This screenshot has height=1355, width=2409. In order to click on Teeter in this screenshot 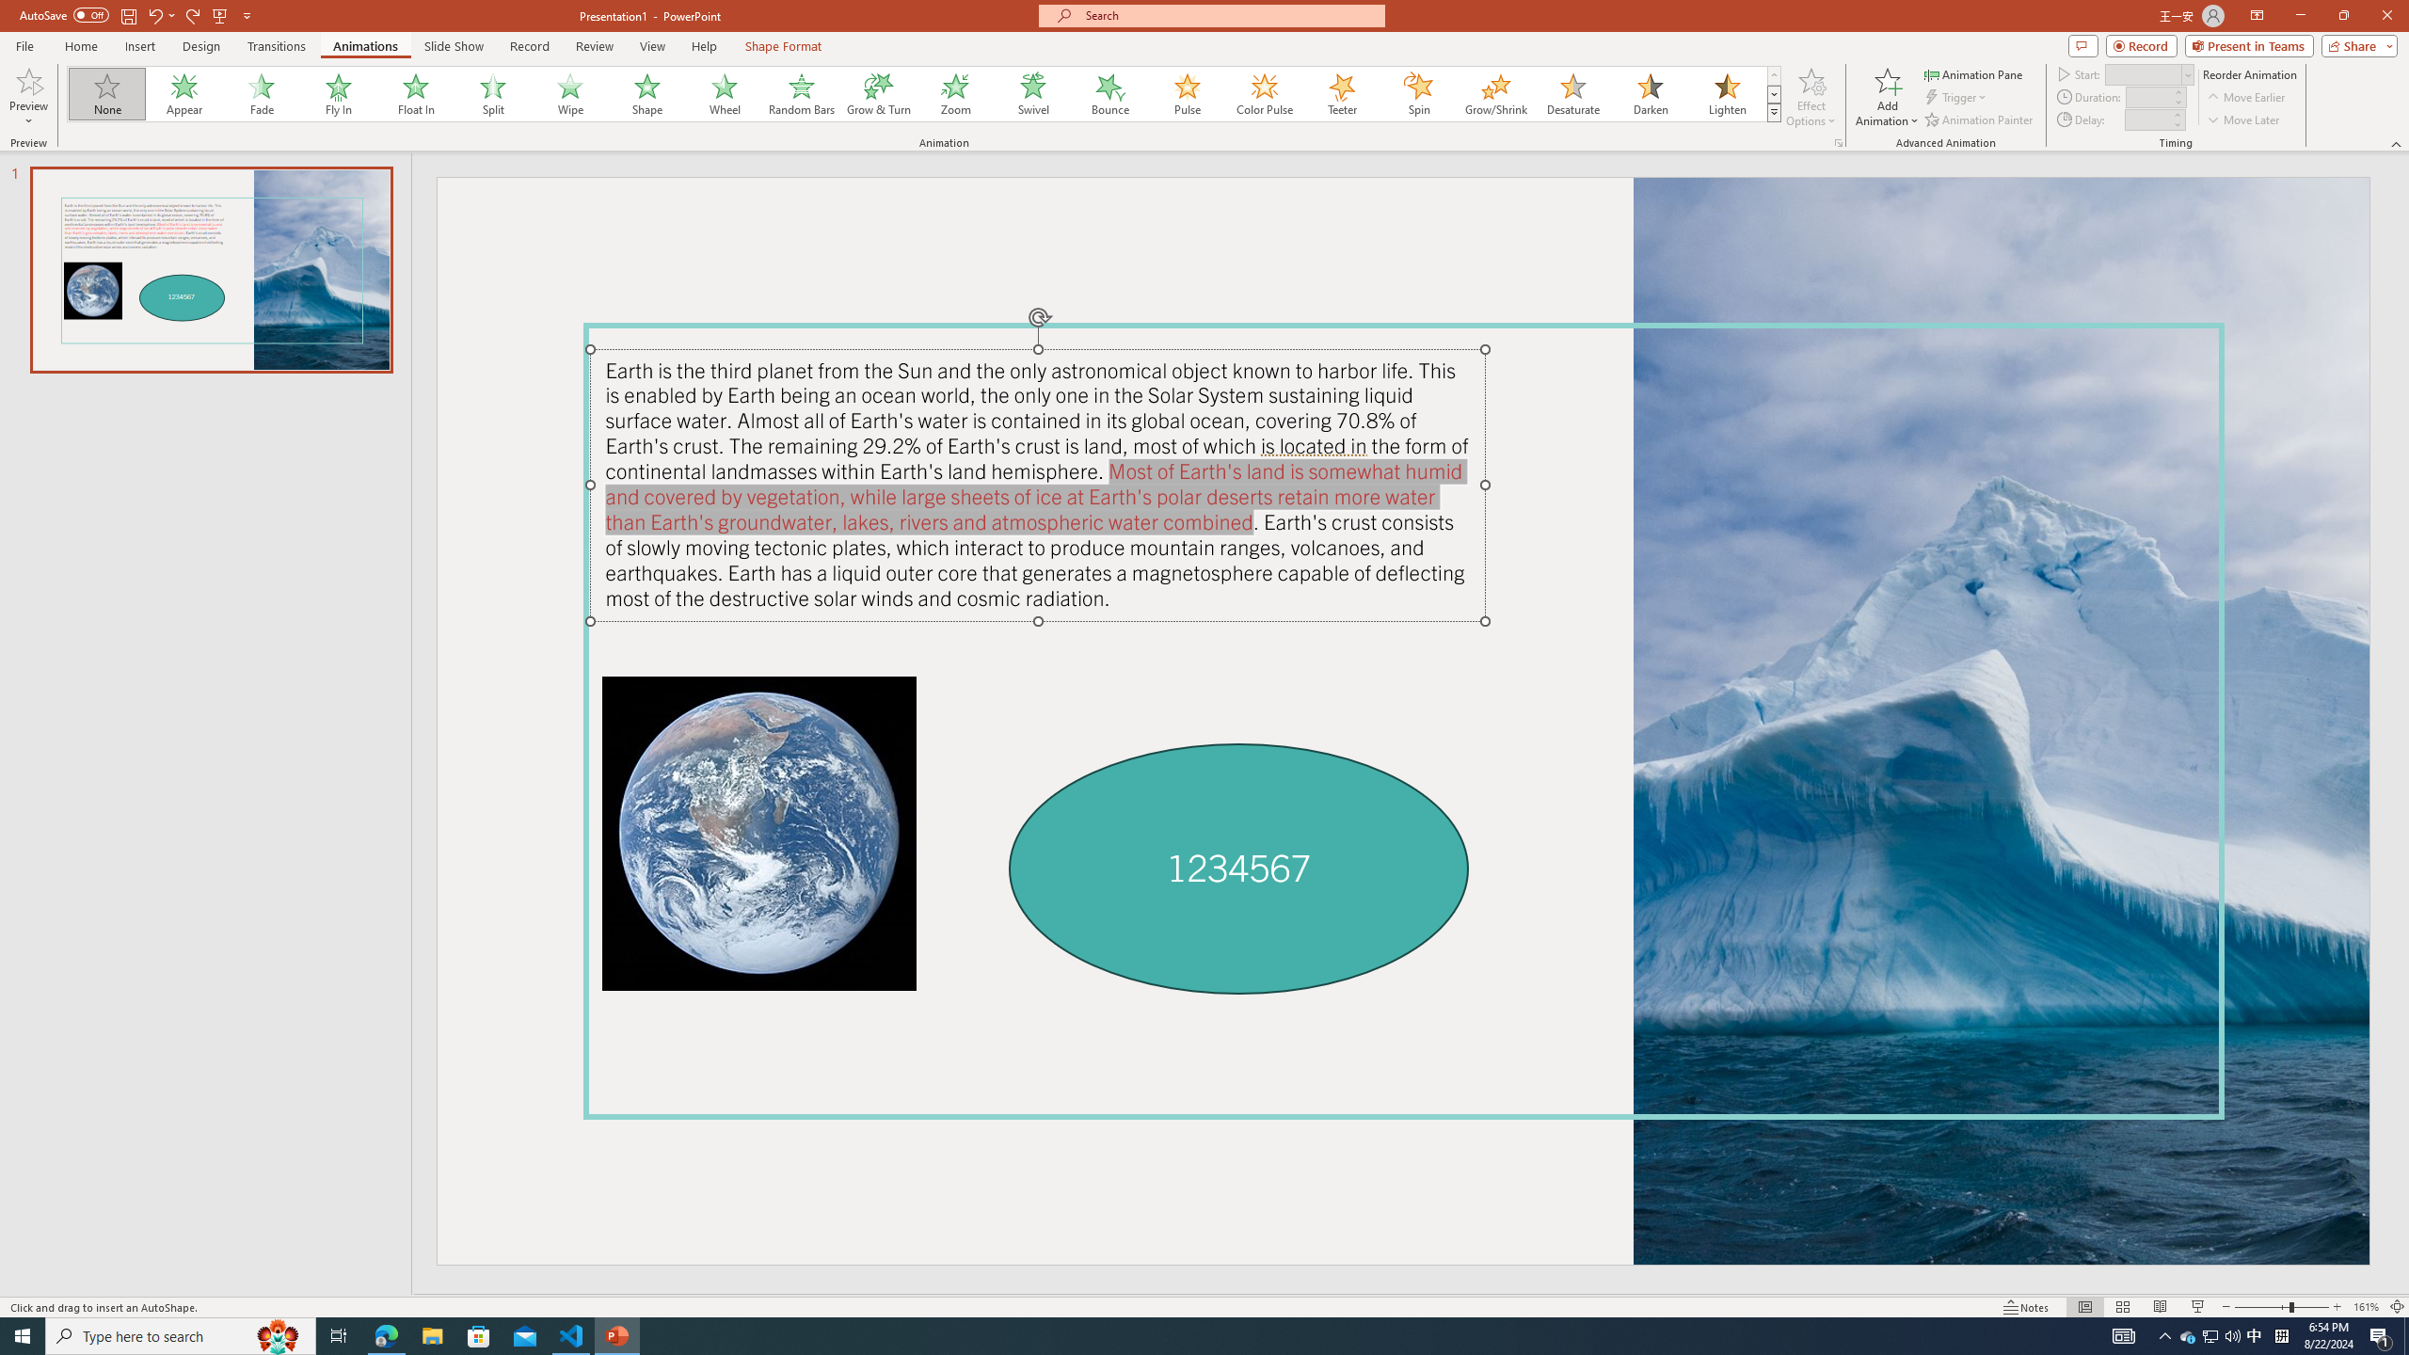, I will do `click(1341, 94)`.